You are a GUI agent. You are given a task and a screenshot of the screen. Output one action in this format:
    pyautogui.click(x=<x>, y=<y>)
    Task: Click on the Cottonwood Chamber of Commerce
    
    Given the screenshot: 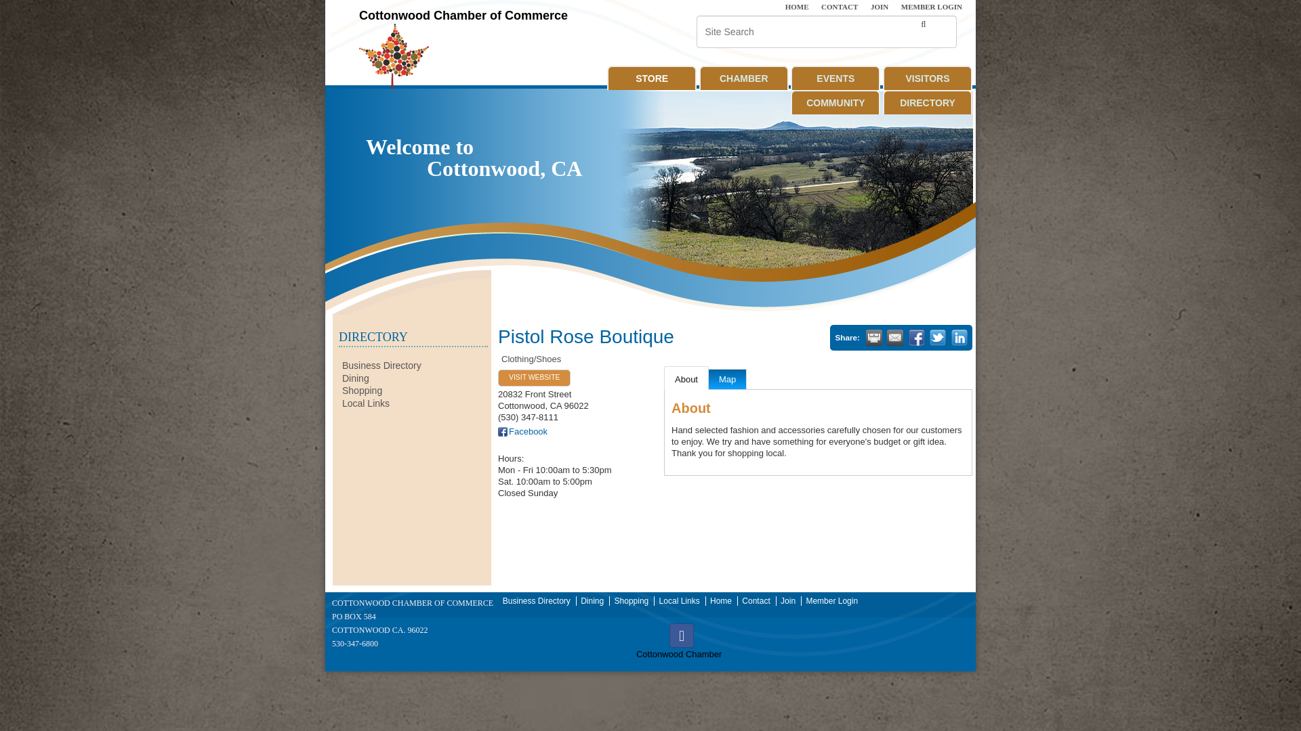 What is the action you would take?
    pyautogui.click(x=463, y=16)
    